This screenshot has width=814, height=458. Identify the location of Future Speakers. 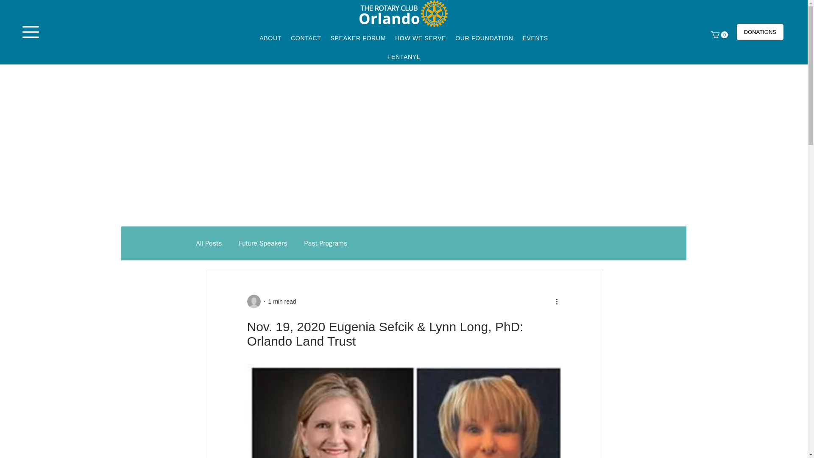
(263, 243).